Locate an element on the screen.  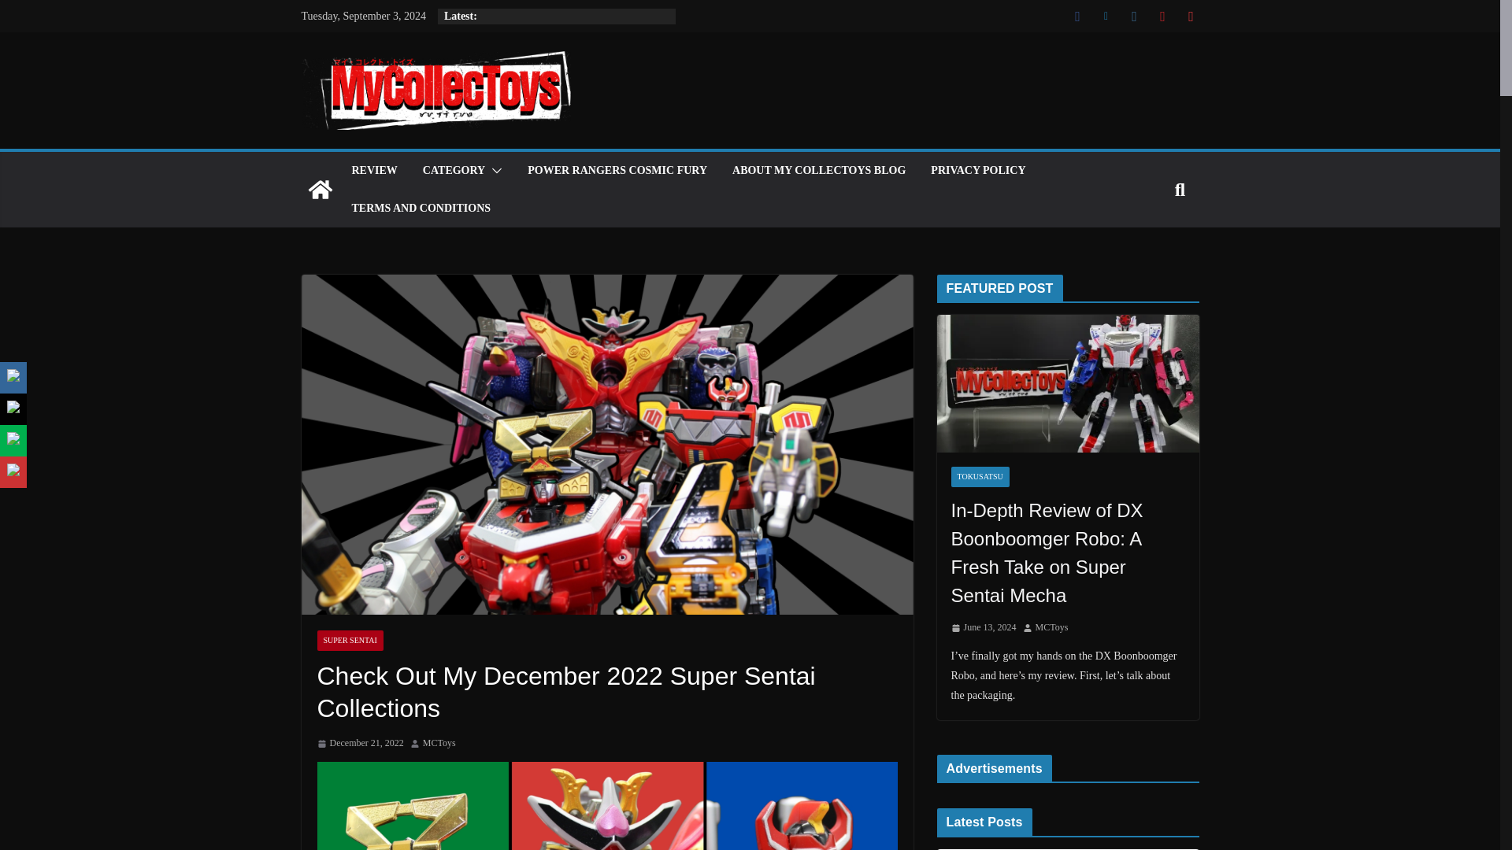
REVIEW is located at coordinates (373, 171).